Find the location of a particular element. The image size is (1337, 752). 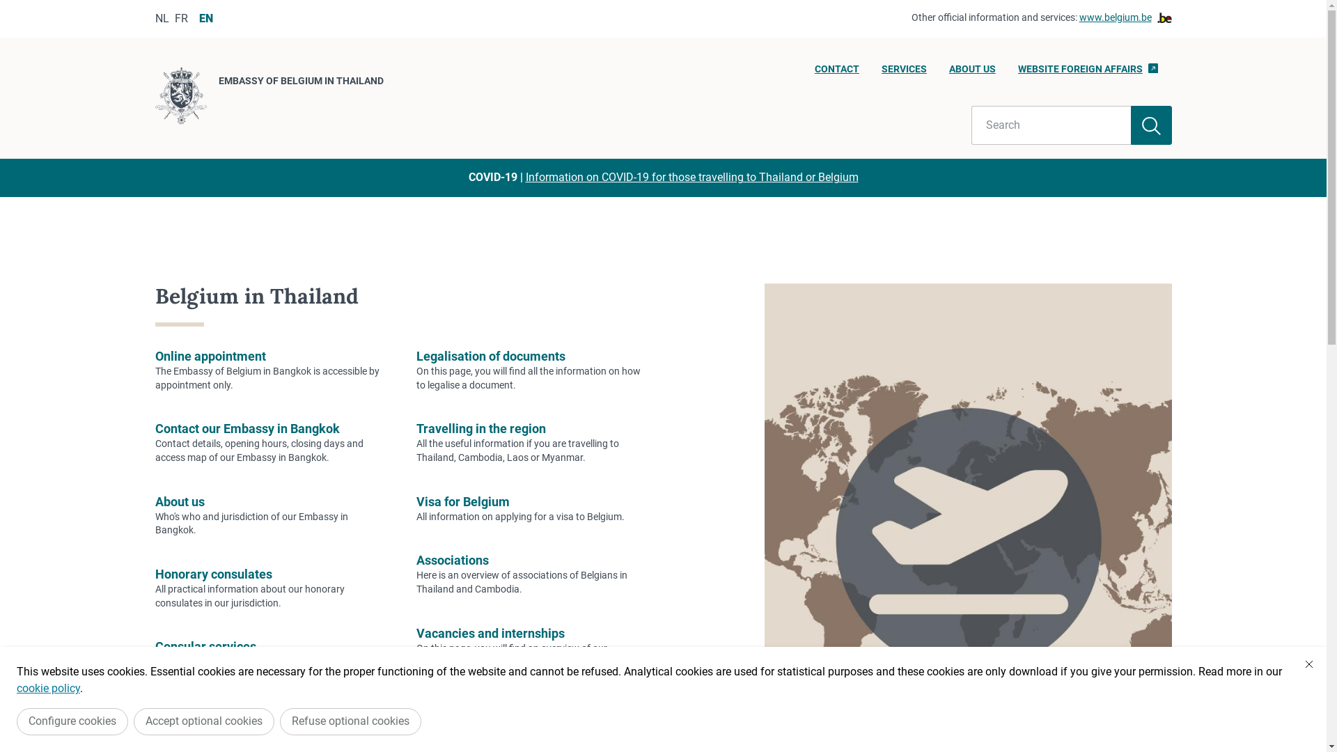

About us is located at coordinates (180, 501).